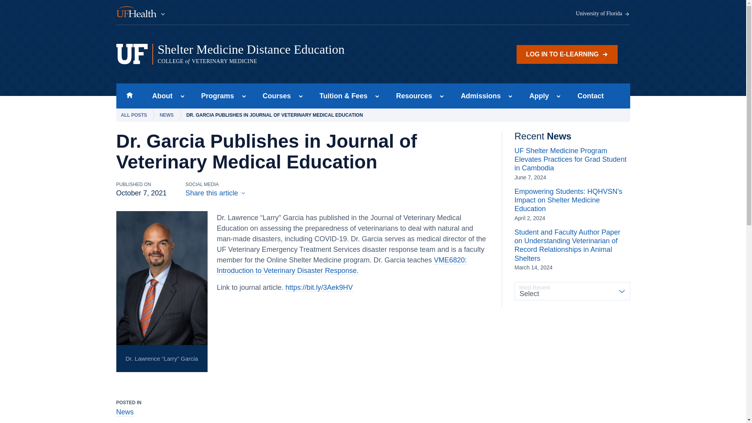 The width and height of the screenshot is (752, 423). Describe the element at coordinates (129, 96) in the screenshot. I see `Home` at that location.